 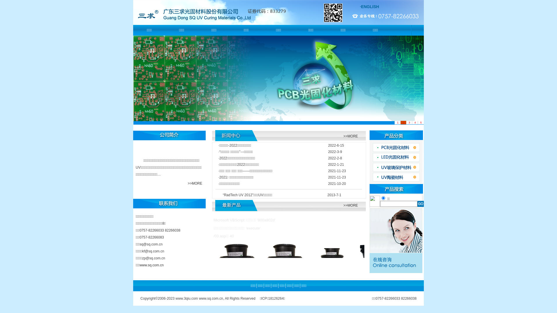 I want to click on MORE, so click(x=353, y=205).